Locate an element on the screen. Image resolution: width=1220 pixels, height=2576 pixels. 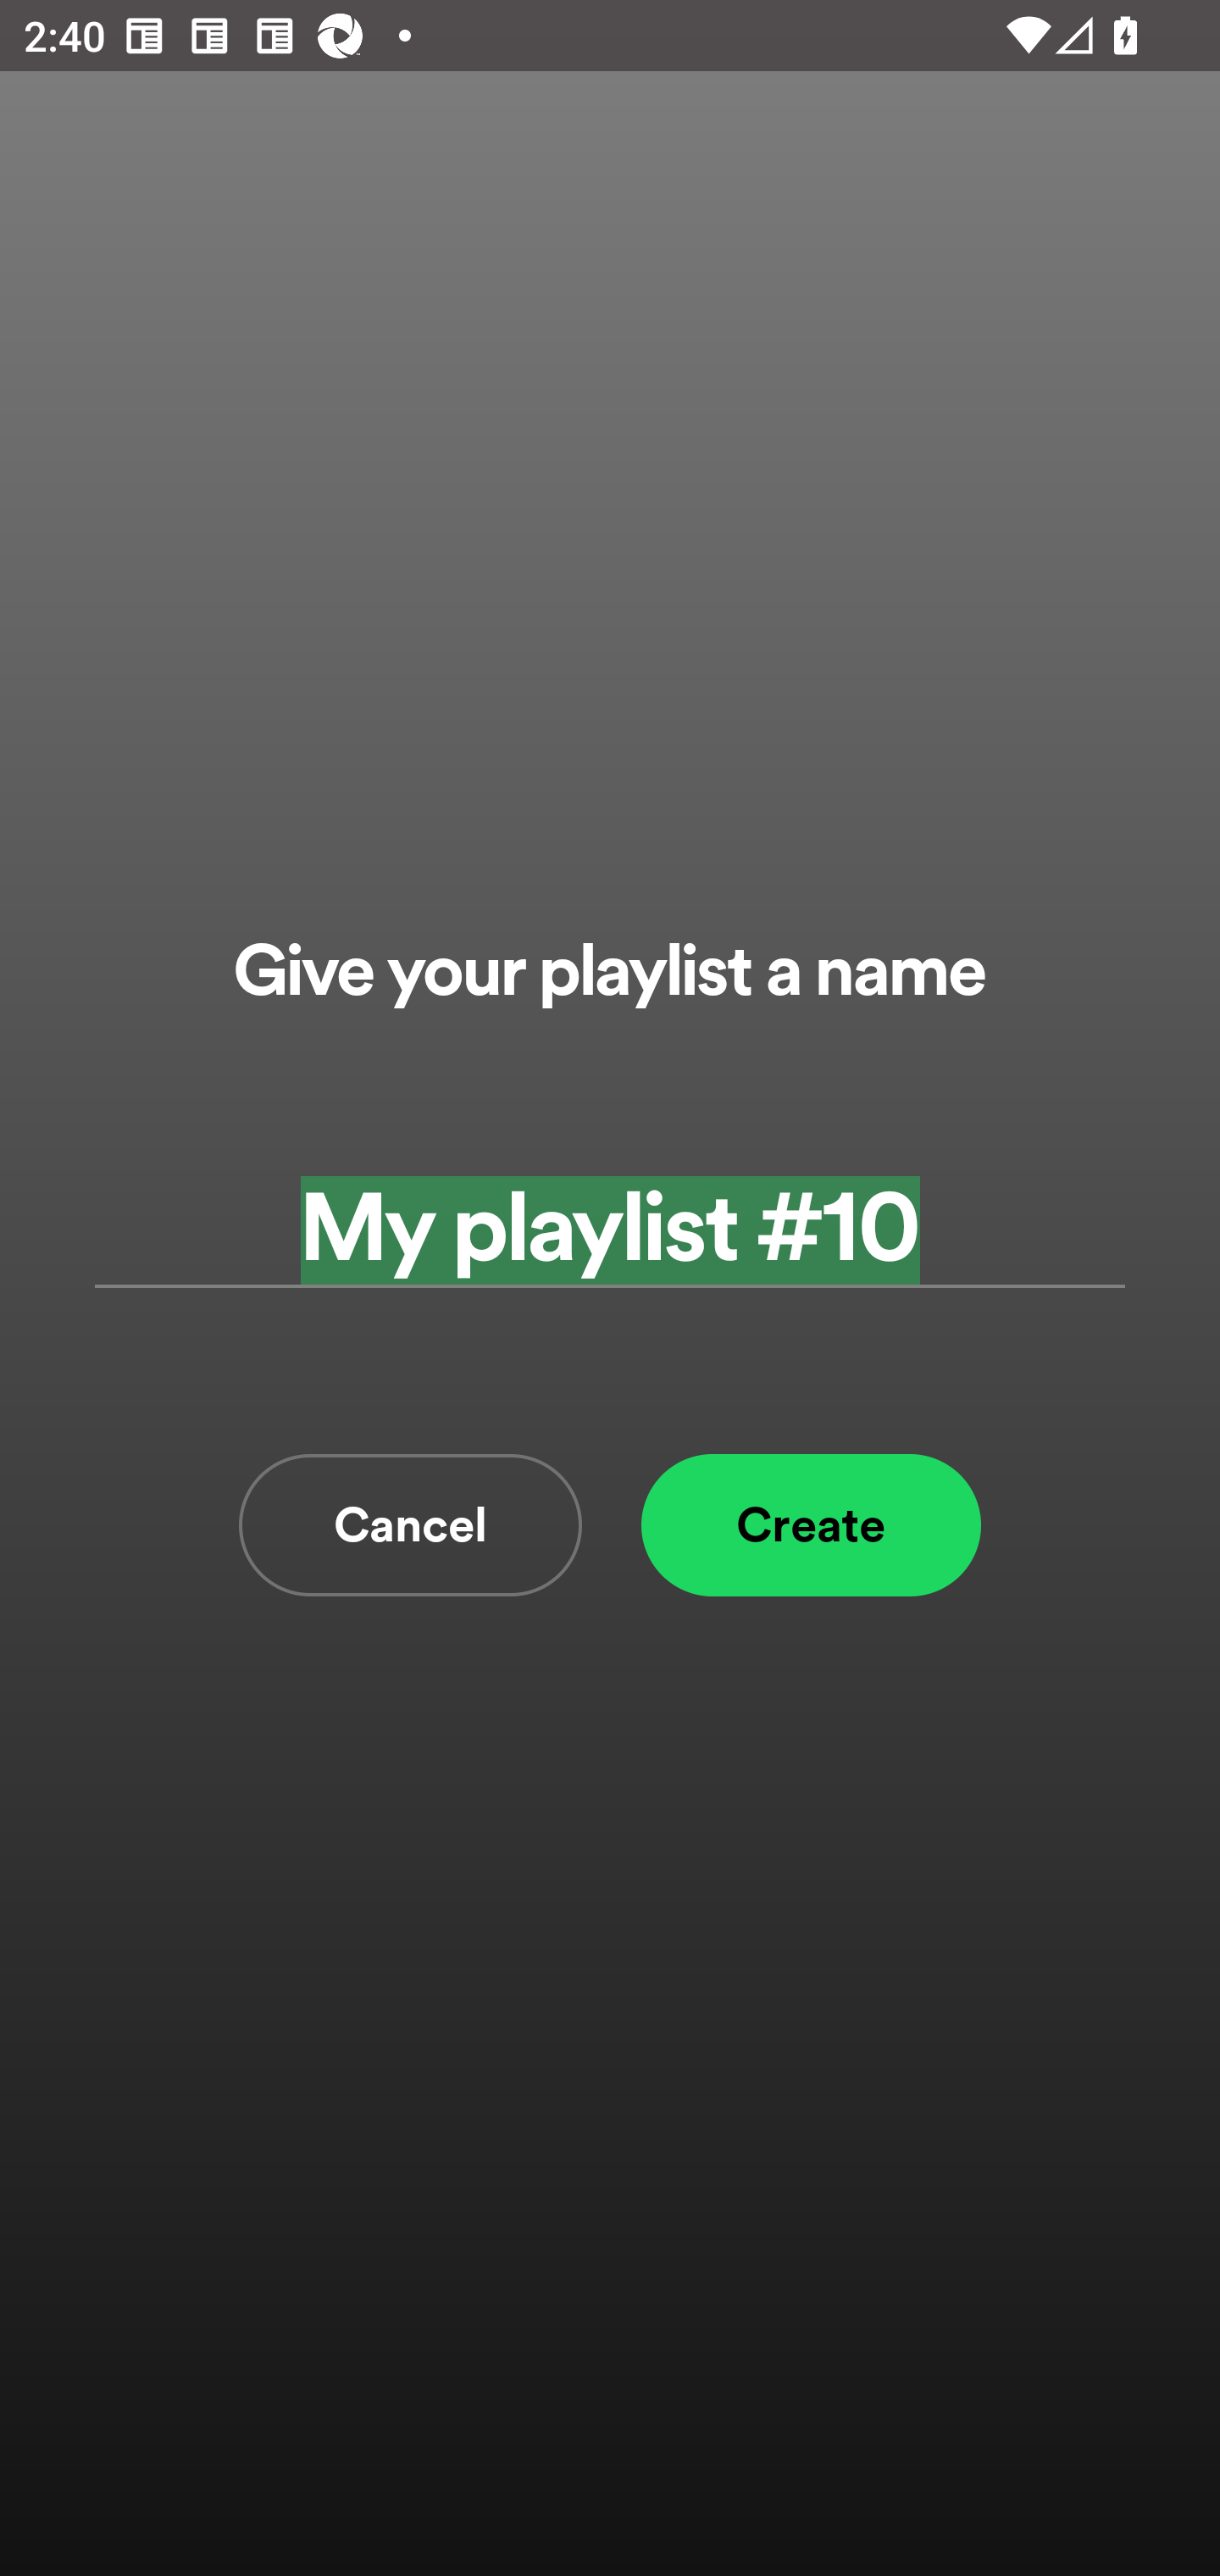
Cancel is located at coordinates (410, 1524).